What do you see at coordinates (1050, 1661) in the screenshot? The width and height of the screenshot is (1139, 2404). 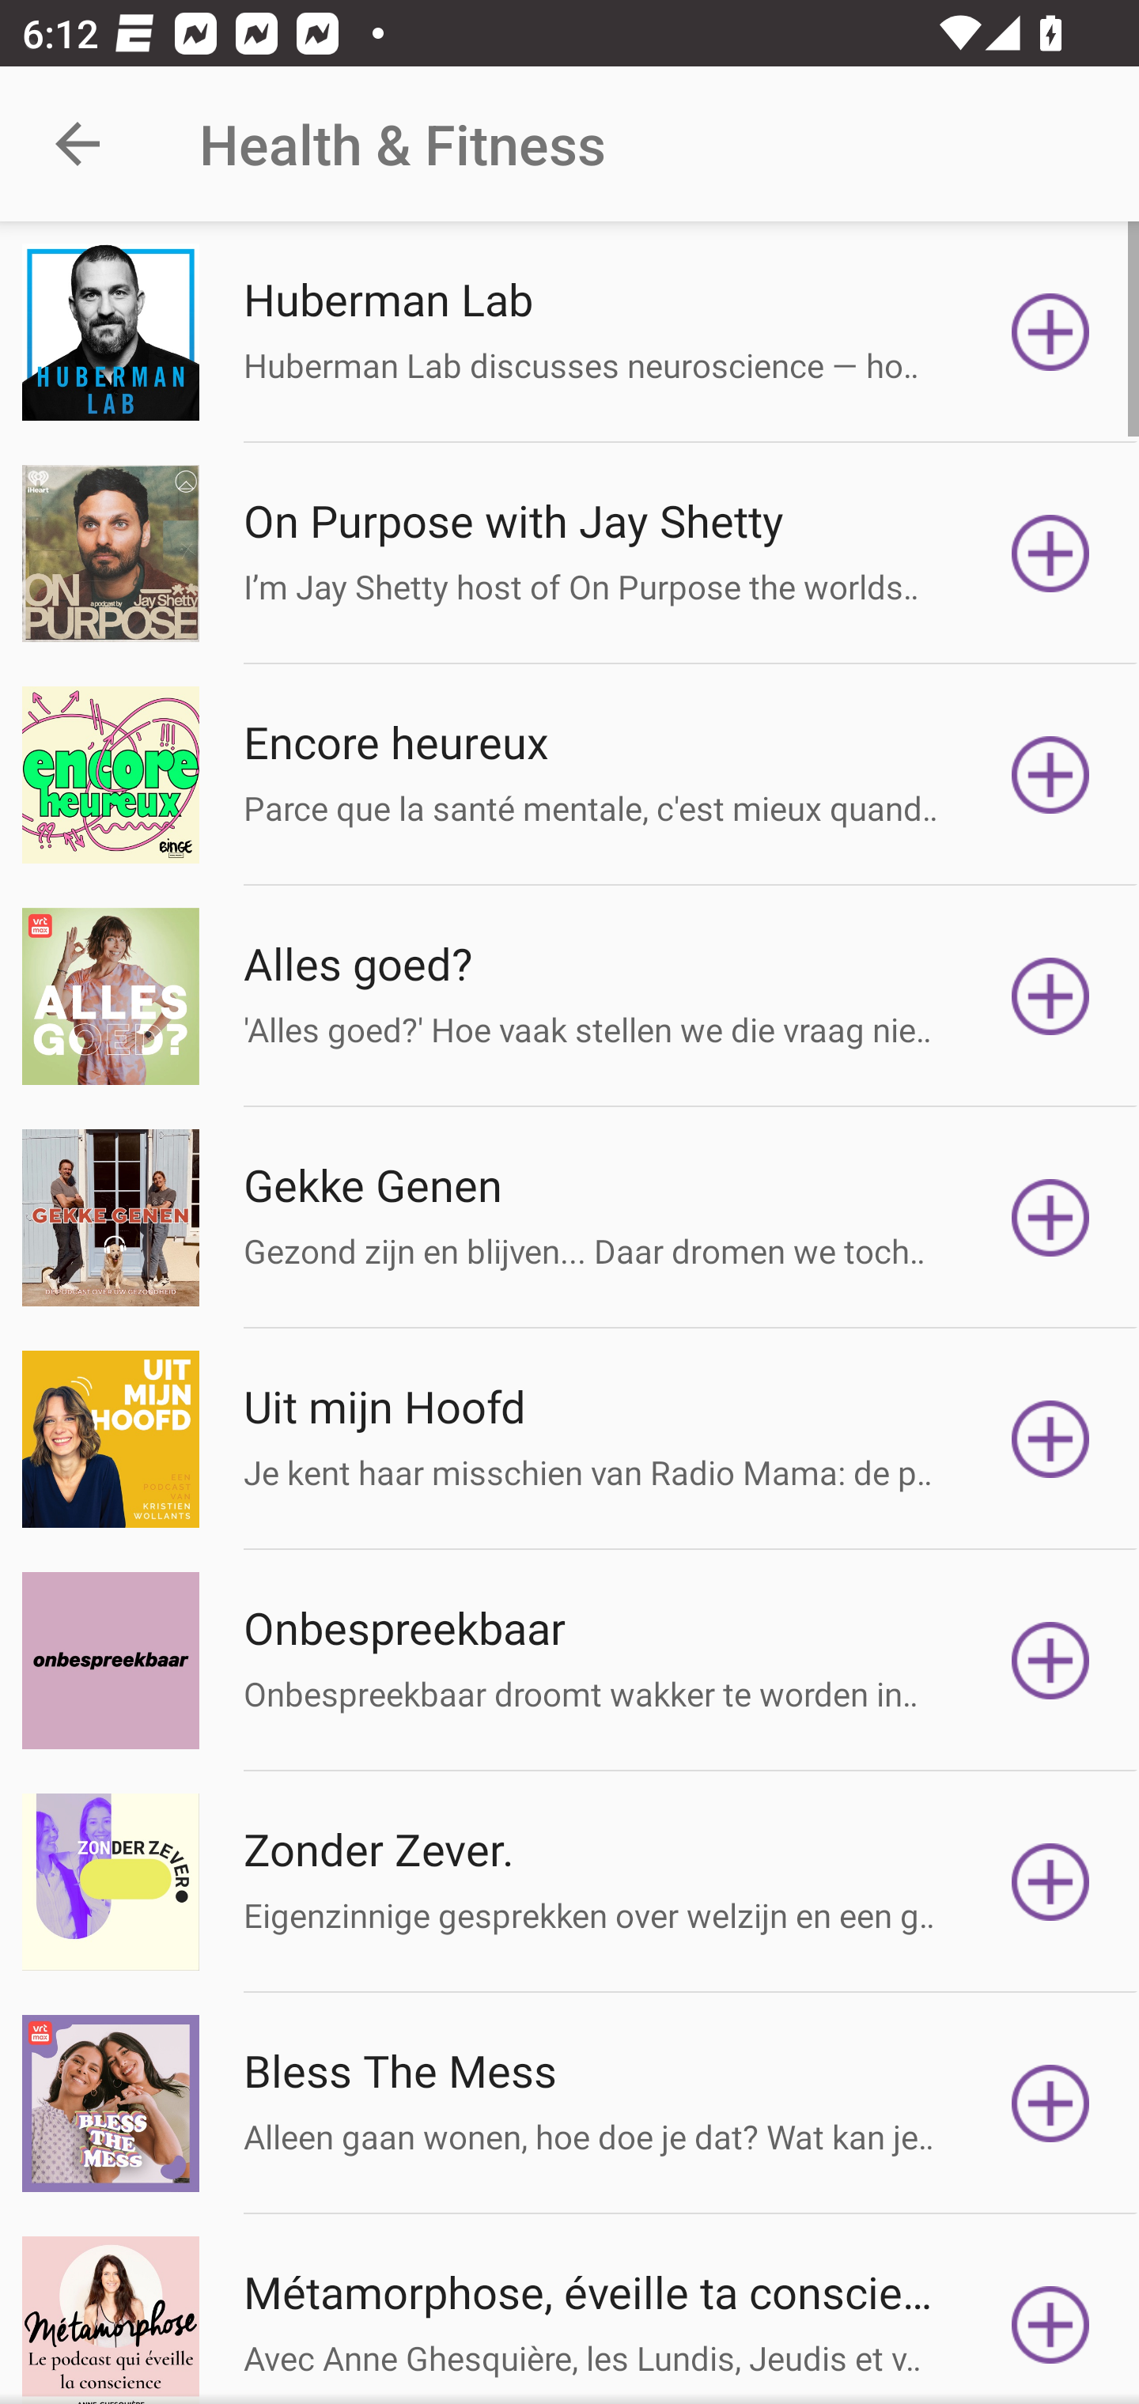 I see `Subscribe` at bounding box center [1050, 1661].